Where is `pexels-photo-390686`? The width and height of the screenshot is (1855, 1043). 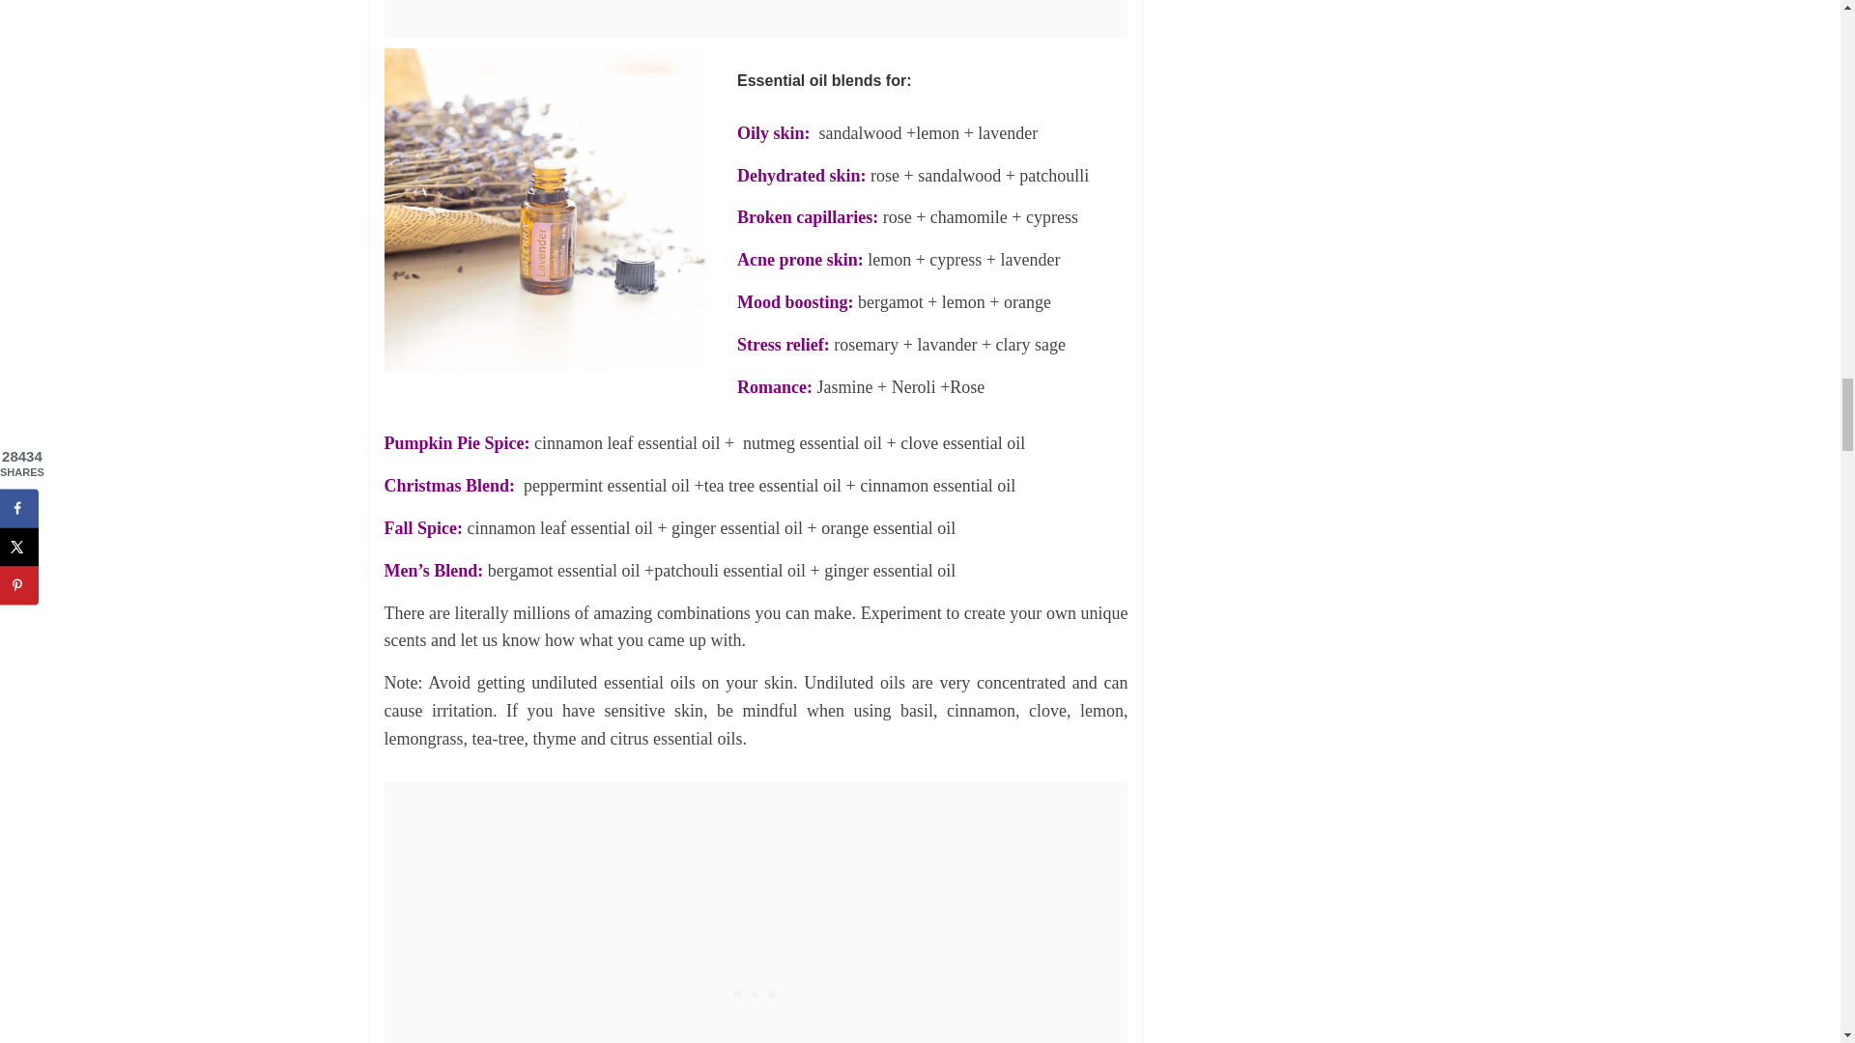 pexels-photo-390686 is located at coordinates (546, 210).